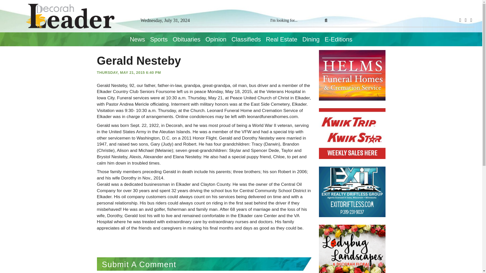 This screenshot has width=486, height=273. What do you see at coordinates (186, 39) in the screenshot?
I see `Obituaries` at bounding box center [186, 39].